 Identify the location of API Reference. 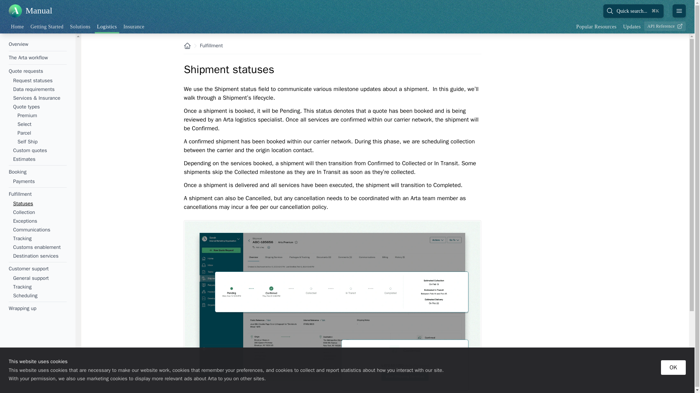
(665, 26).